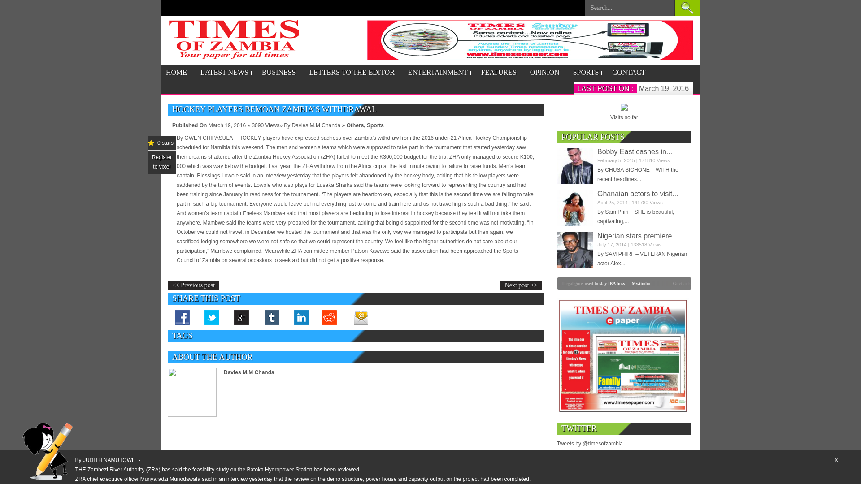 The width and height of the screenshot is (861, 484). I want to click on Ghanaian actors to visit Zambia, so click(575, 208).